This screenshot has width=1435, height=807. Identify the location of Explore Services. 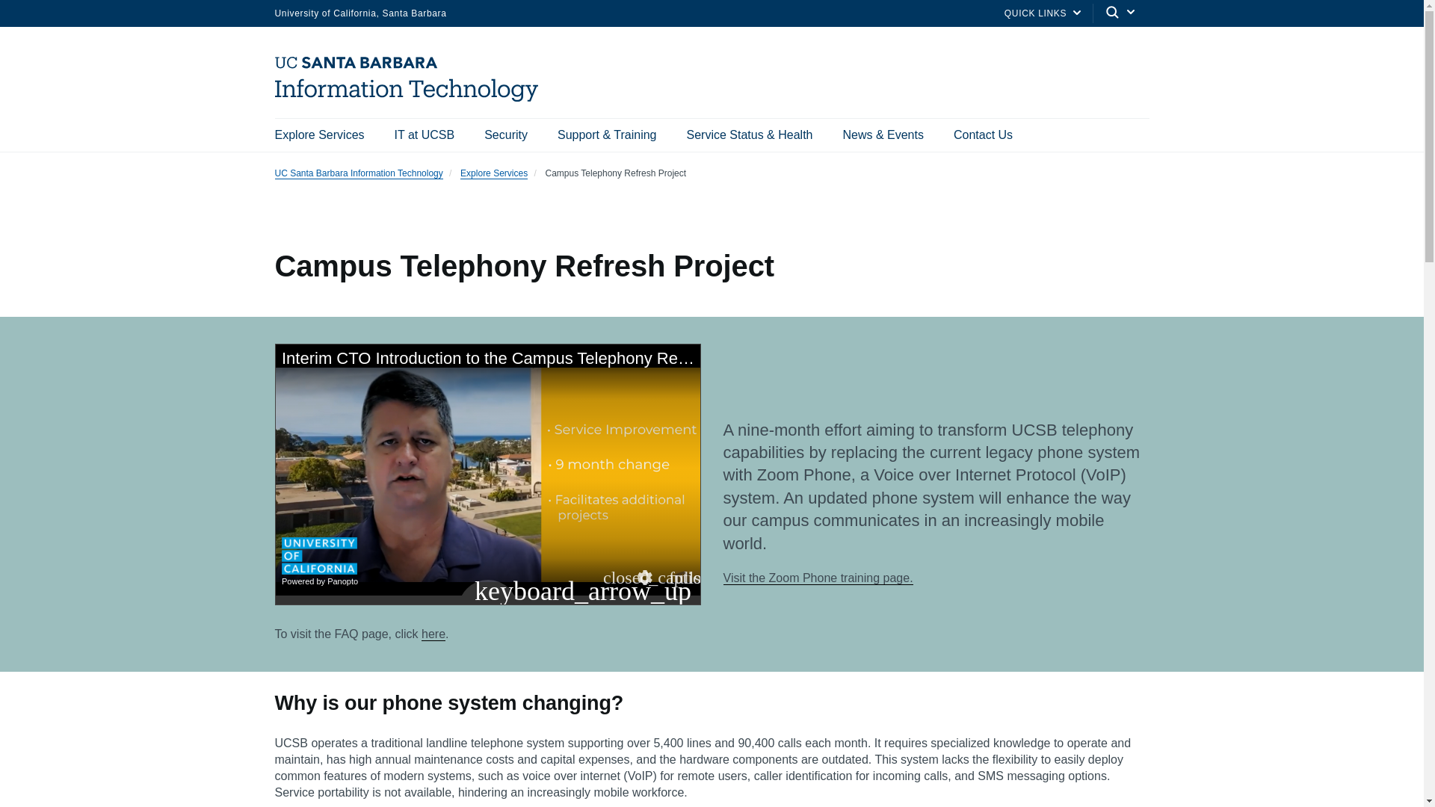
(320, 134).